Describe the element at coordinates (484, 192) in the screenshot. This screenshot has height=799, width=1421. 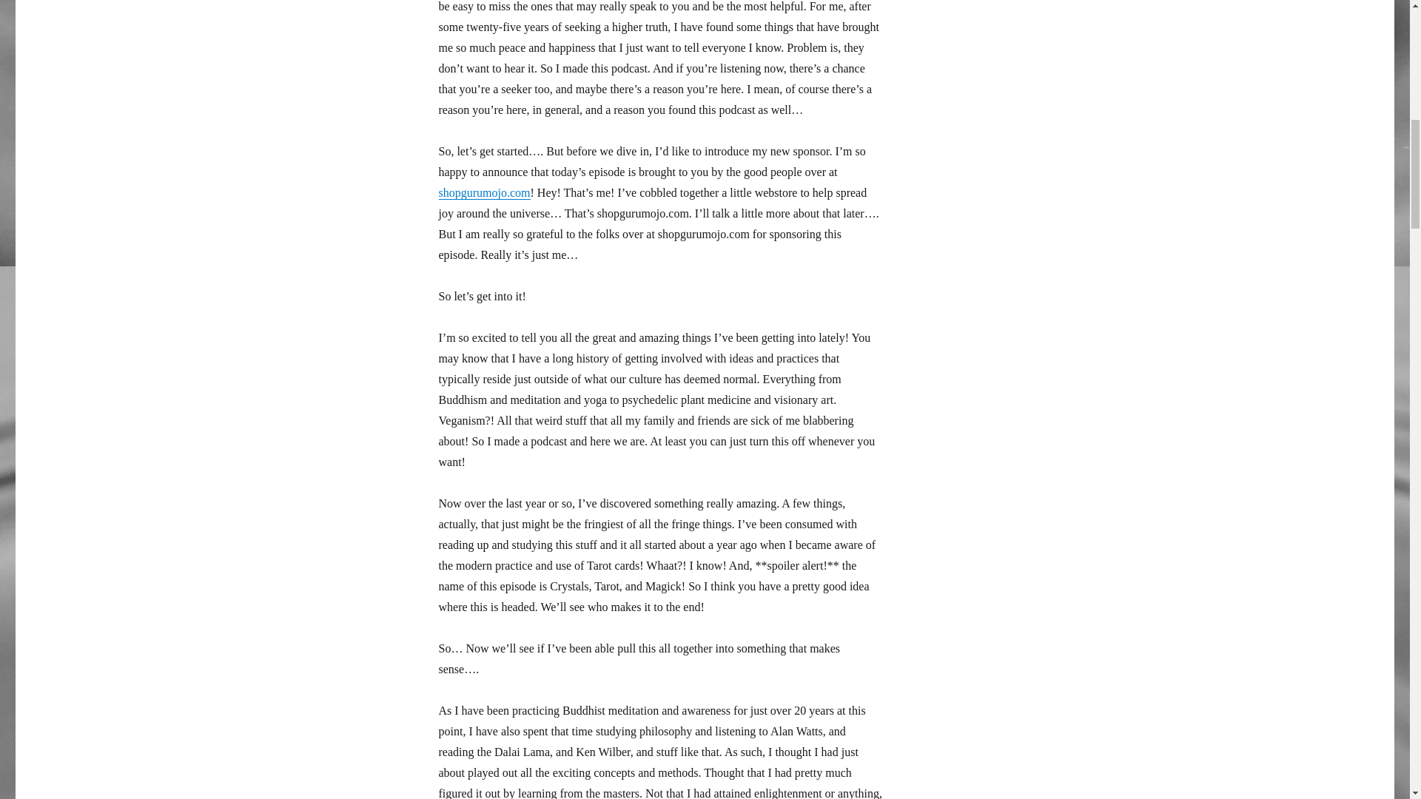
I see `shopgurumojo.com` at that location.